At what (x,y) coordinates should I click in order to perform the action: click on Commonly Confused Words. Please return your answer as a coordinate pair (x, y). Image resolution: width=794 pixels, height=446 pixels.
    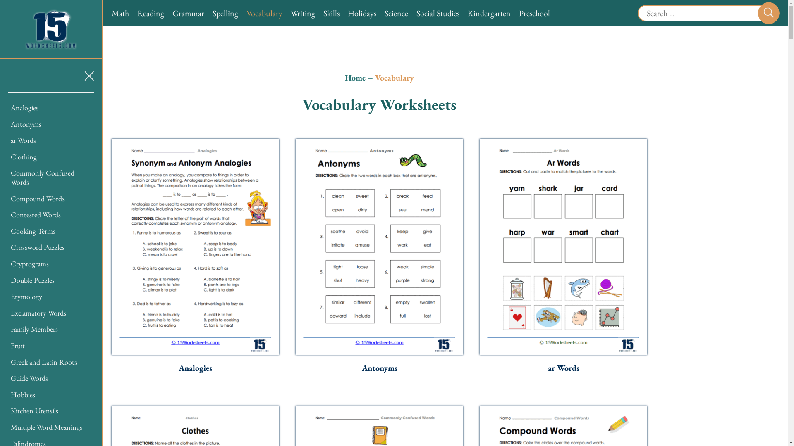
    Looking at the image, I should click on (43, 178).